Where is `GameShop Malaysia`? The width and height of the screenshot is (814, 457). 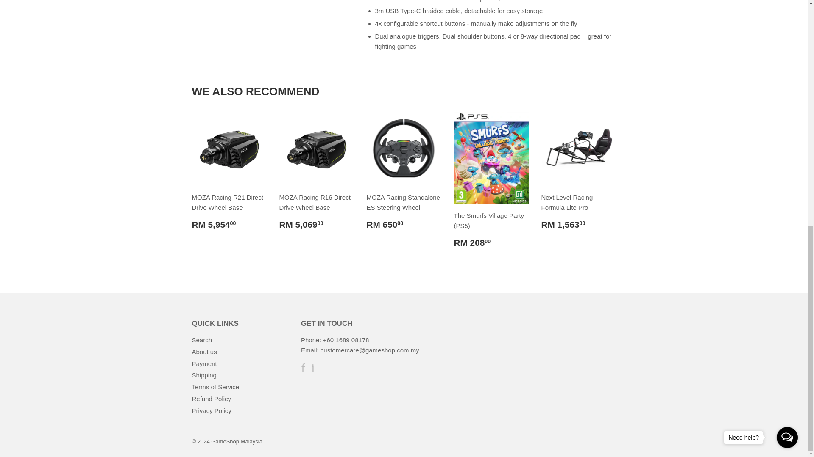
GameShop Malaysia is located at coordinates (237, 441).